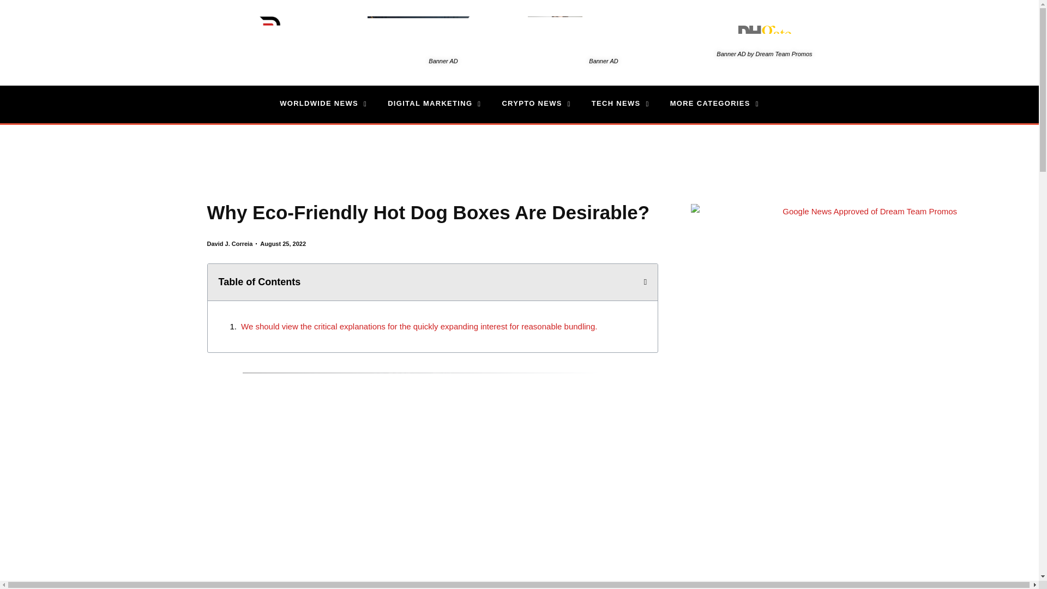 Image resolution: width=1047 pixels, height=589 pixels. Describe the element at coordinates (620, 104) in the screenshot. I see `TECH NEWS` at that location.